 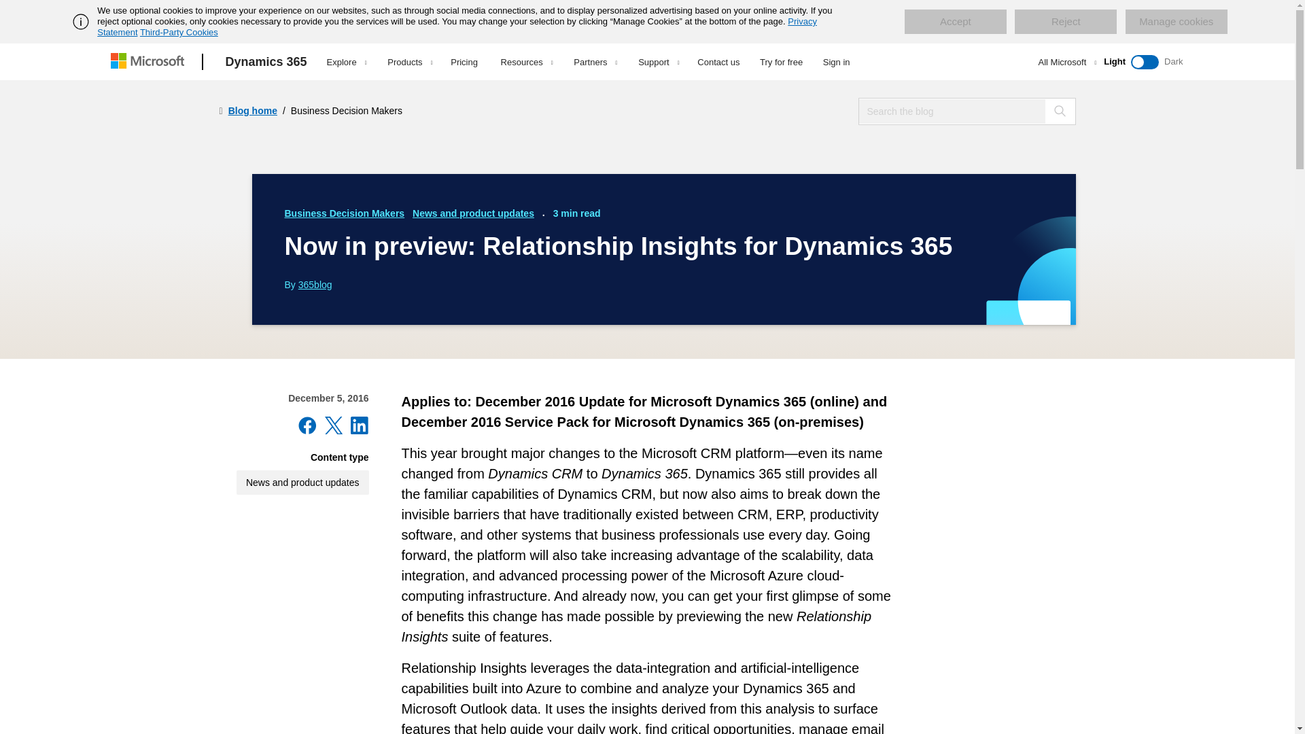 What do you see at coordinates (266, 62) in the screenshot?
I see `Dynamics 365` at bounding box center [266, 62].